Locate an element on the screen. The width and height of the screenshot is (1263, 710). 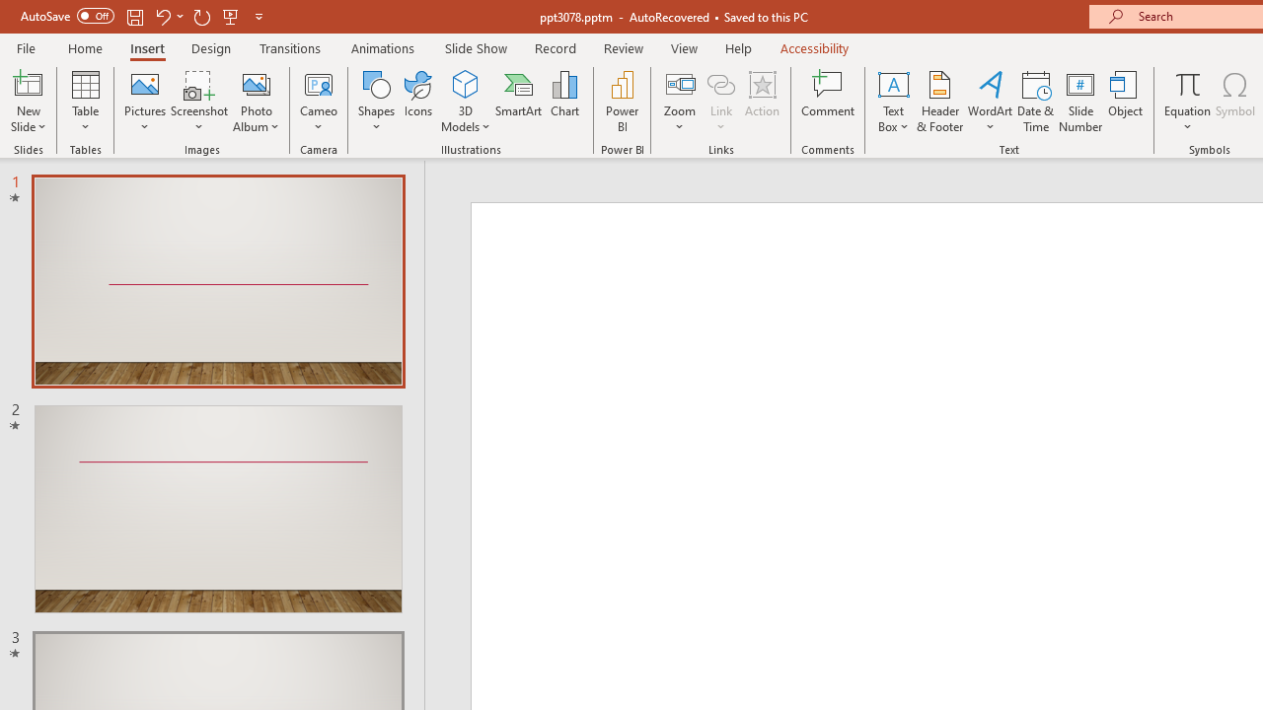
Screenshot is located at coordinates (199, 101).